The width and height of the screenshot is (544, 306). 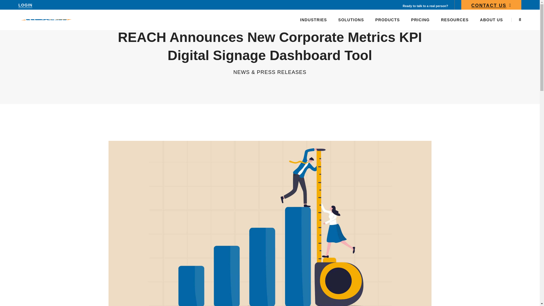 What do you see at coordinates (491, 6) in the screenshot?
I see `CONTACT US` at bounding box center [491, 6].